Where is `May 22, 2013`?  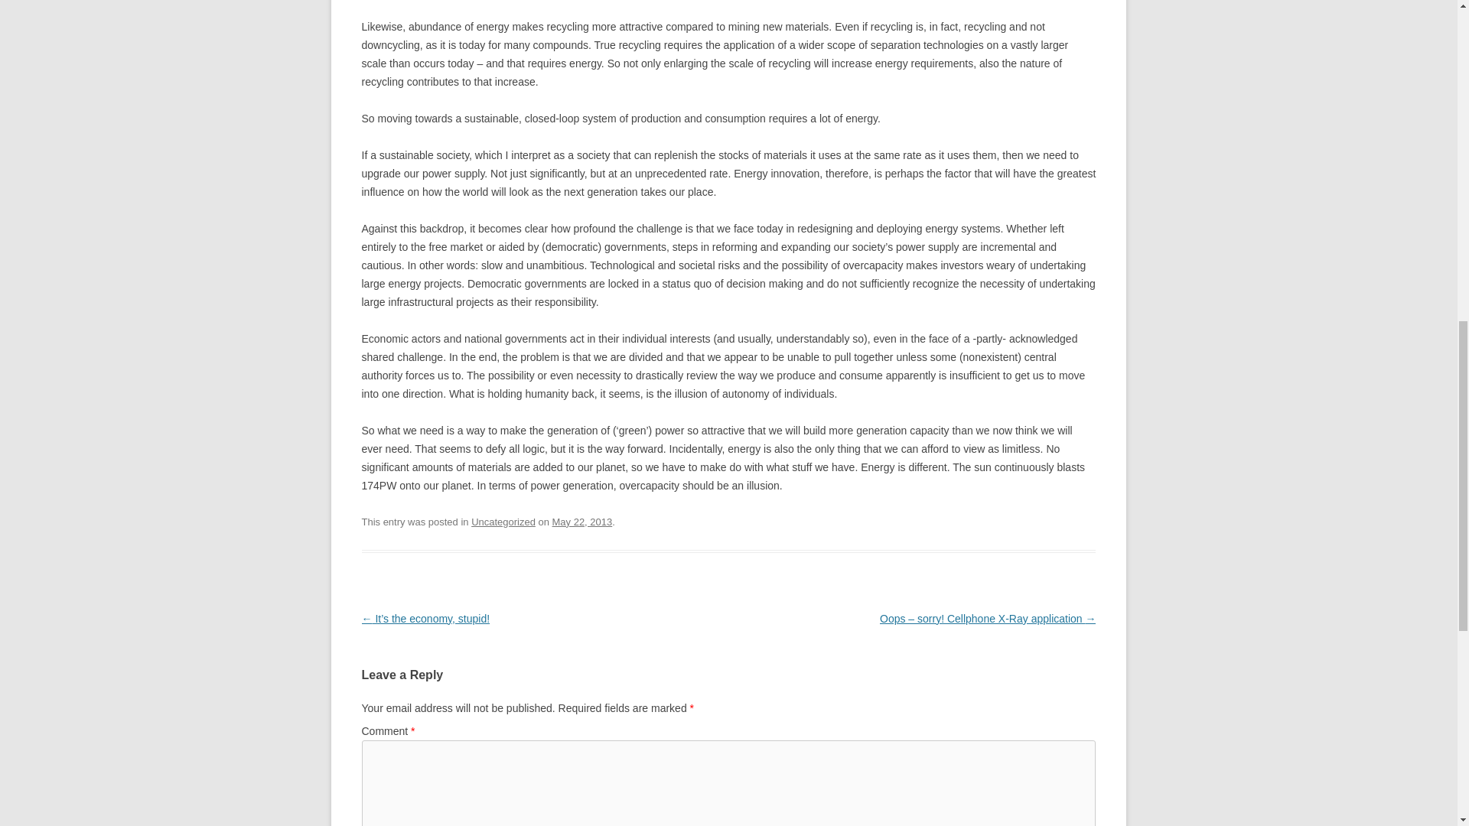 May 22, 2013 is located at coordinates (581, 522).